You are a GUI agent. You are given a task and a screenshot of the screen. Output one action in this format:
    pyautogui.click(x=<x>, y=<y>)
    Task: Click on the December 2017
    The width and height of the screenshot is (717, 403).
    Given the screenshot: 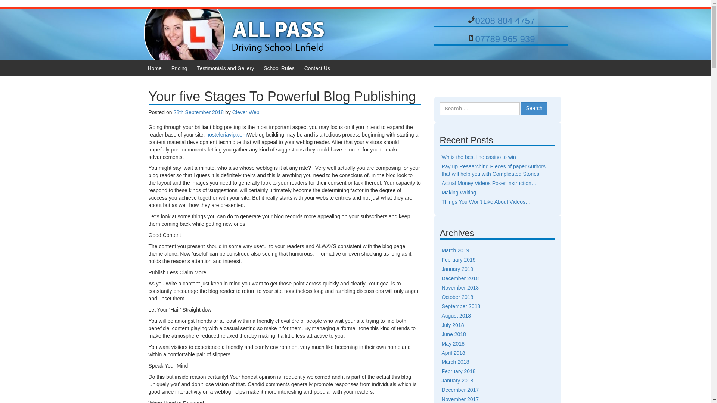 What is the action you would take?
    pyautogui.click(x=460, y=390)
    